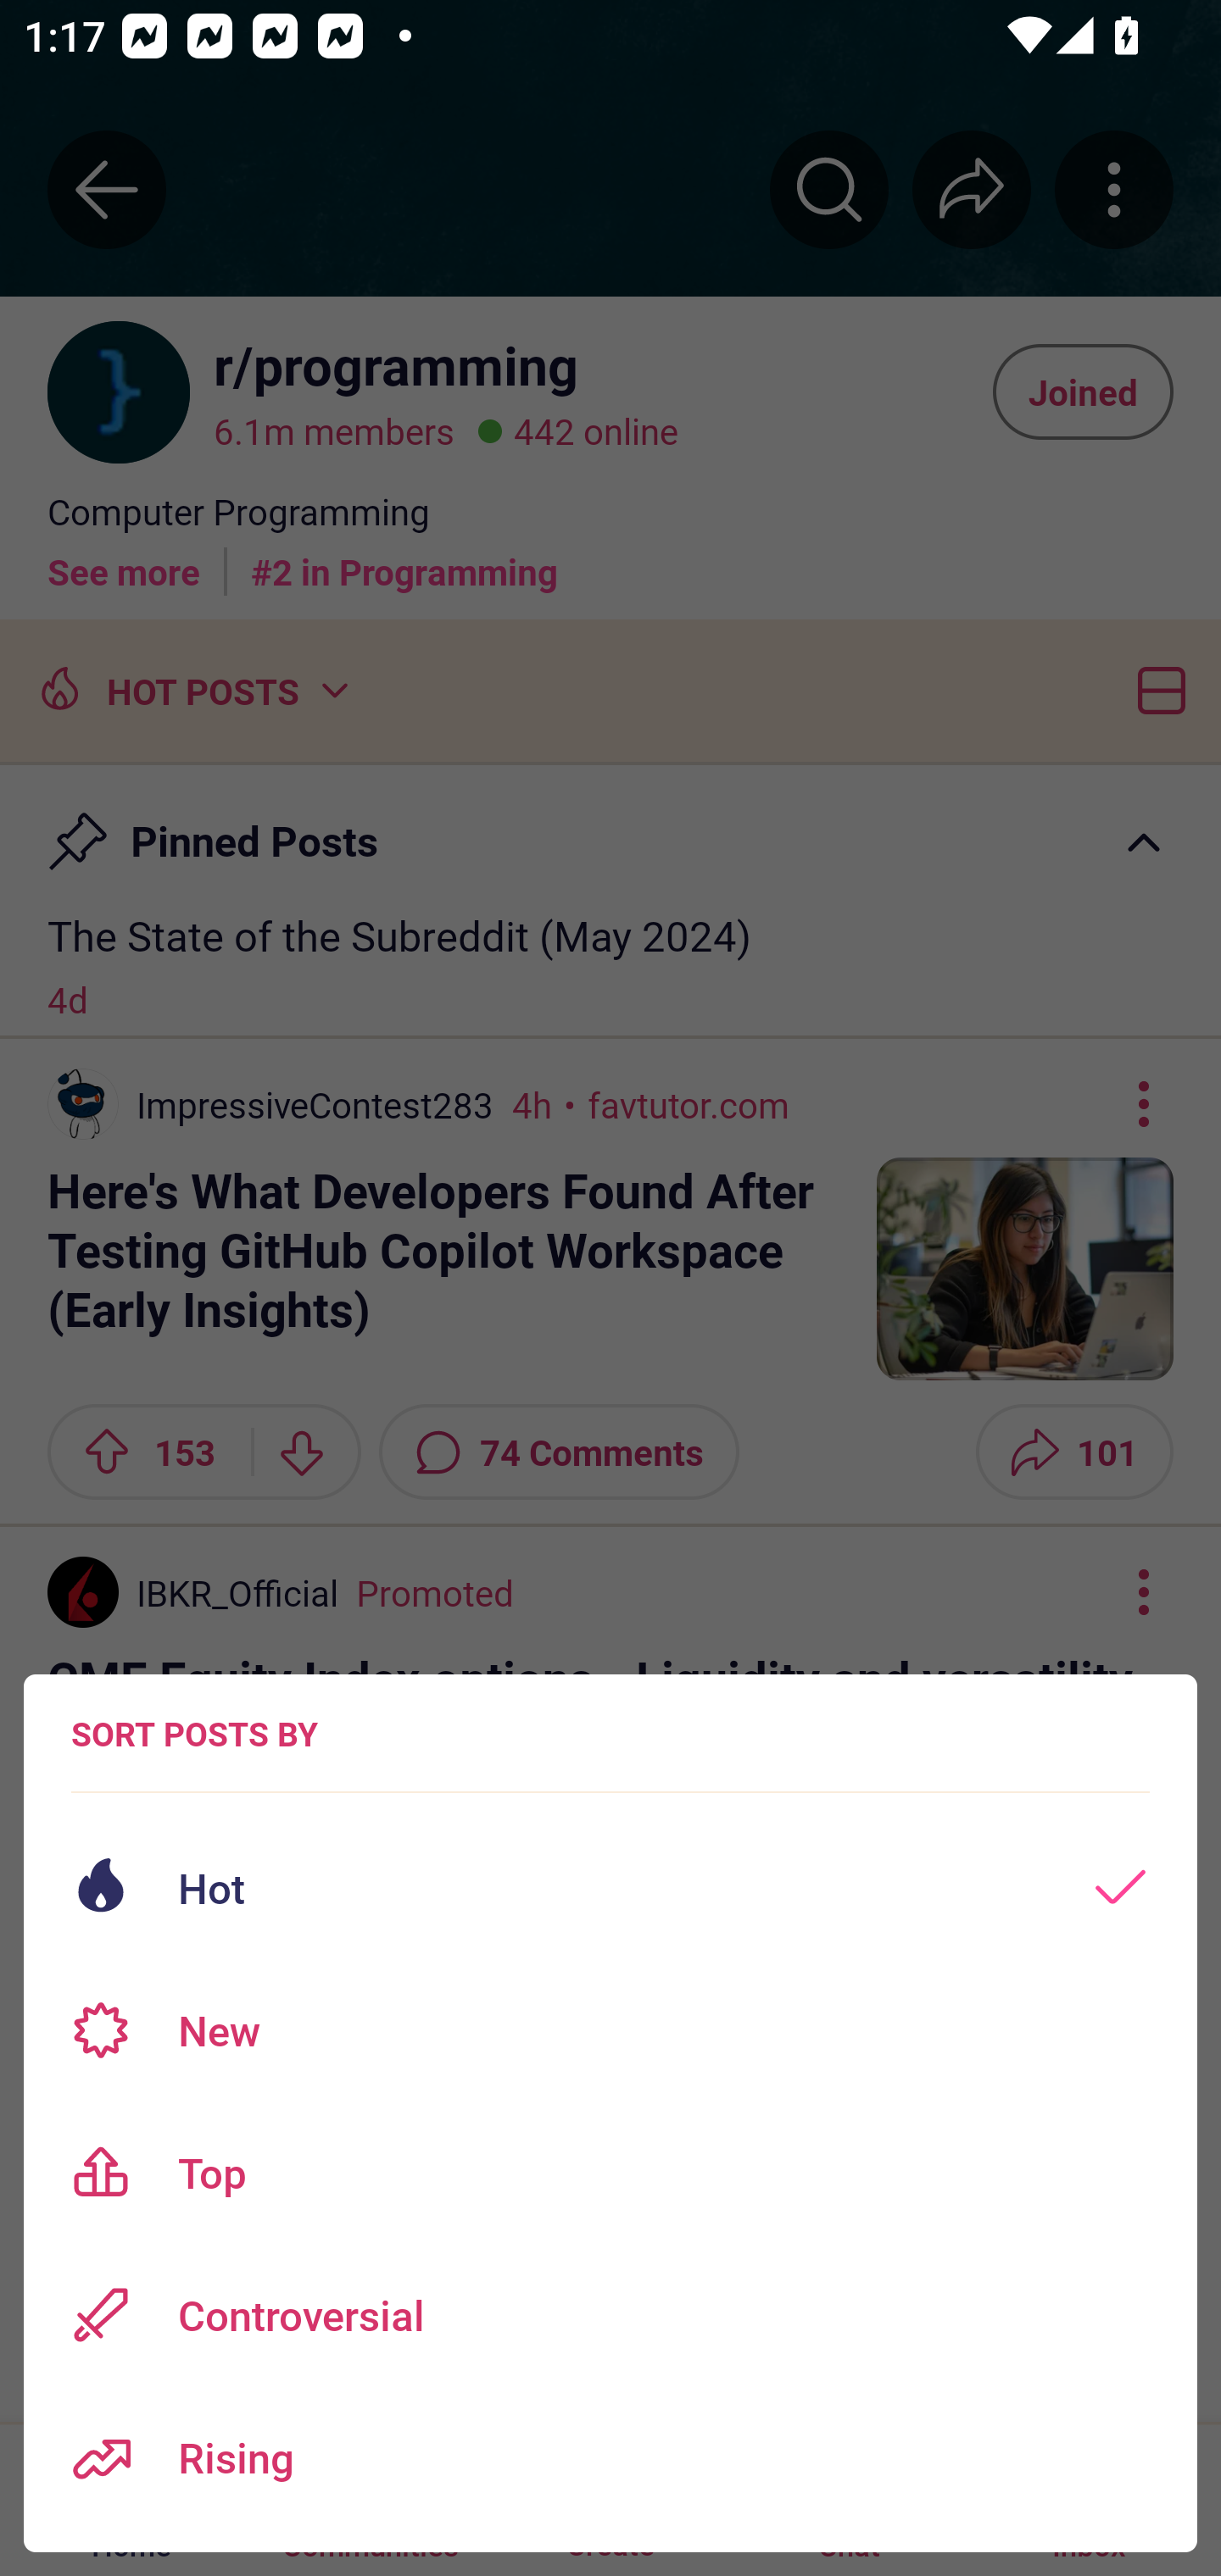 The width and height of the screenshot is (1221, 2576). Describe the element at coordinates (610, 2314) in the screenshot. I see `Controversial` at that location.